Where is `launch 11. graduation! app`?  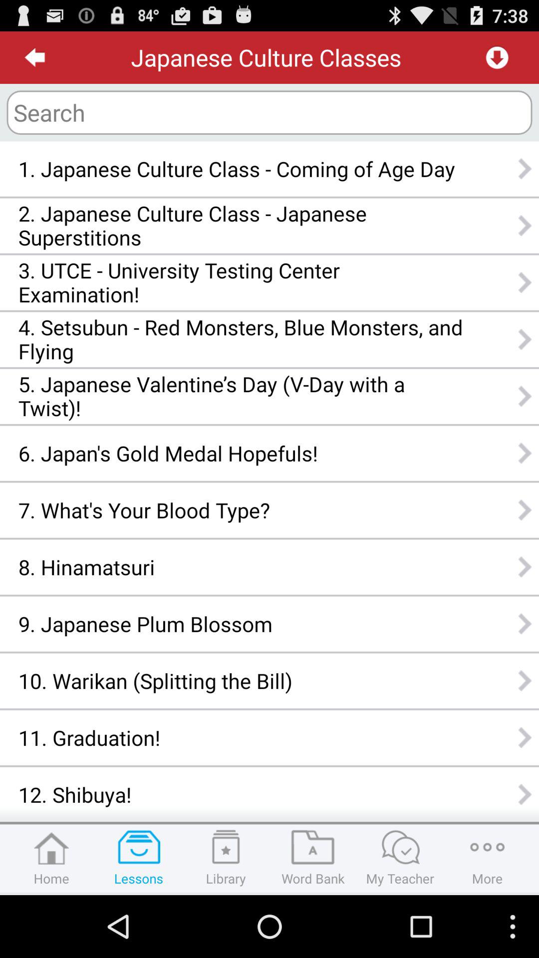
launch 11. graduation! app is located at coordinates (241, 737).